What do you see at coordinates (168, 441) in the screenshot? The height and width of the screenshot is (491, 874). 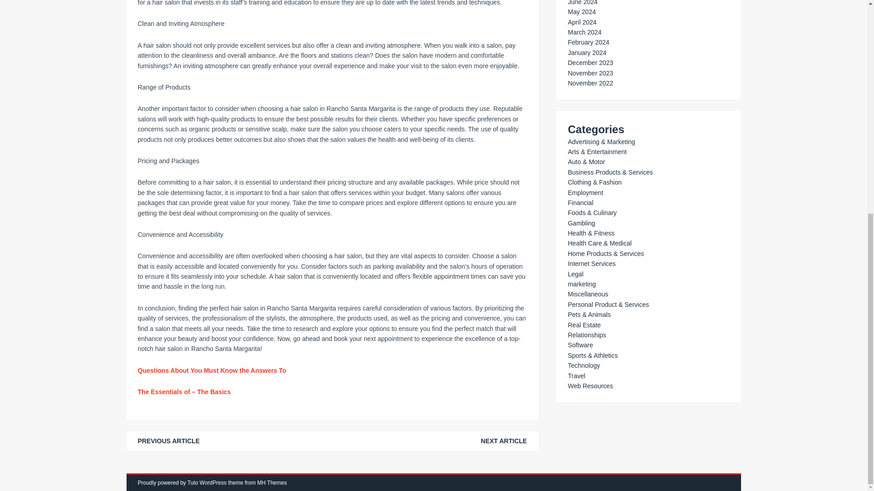 I see `PREVIOUS ARTICLE` at bounding box center [168, 441].